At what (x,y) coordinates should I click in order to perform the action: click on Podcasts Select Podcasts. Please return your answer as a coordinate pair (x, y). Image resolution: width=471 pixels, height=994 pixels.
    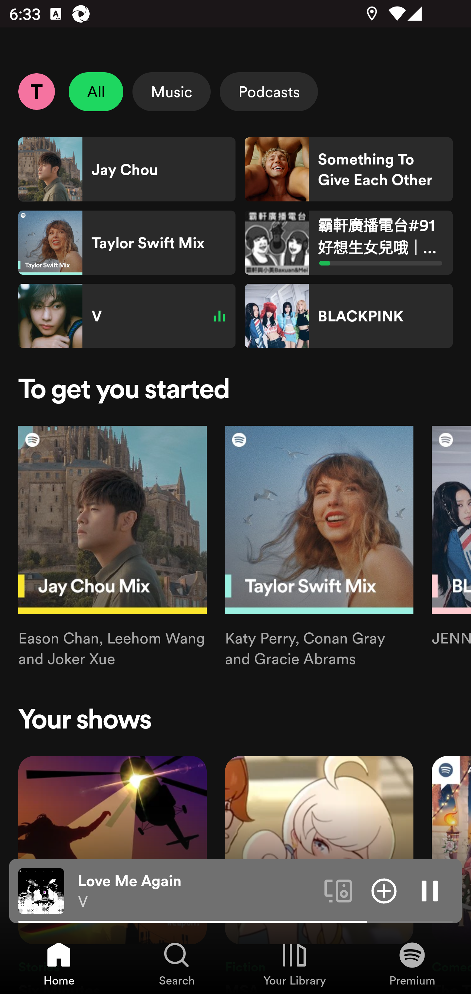
    Looking at the image, I should click on (269, 92).